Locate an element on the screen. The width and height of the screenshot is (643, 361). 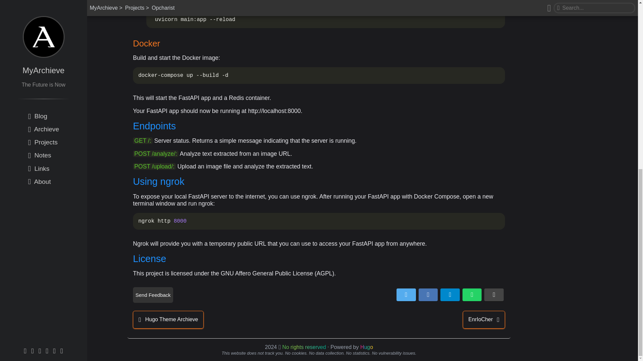
No rights reserved is located at coordinates (304, 347).